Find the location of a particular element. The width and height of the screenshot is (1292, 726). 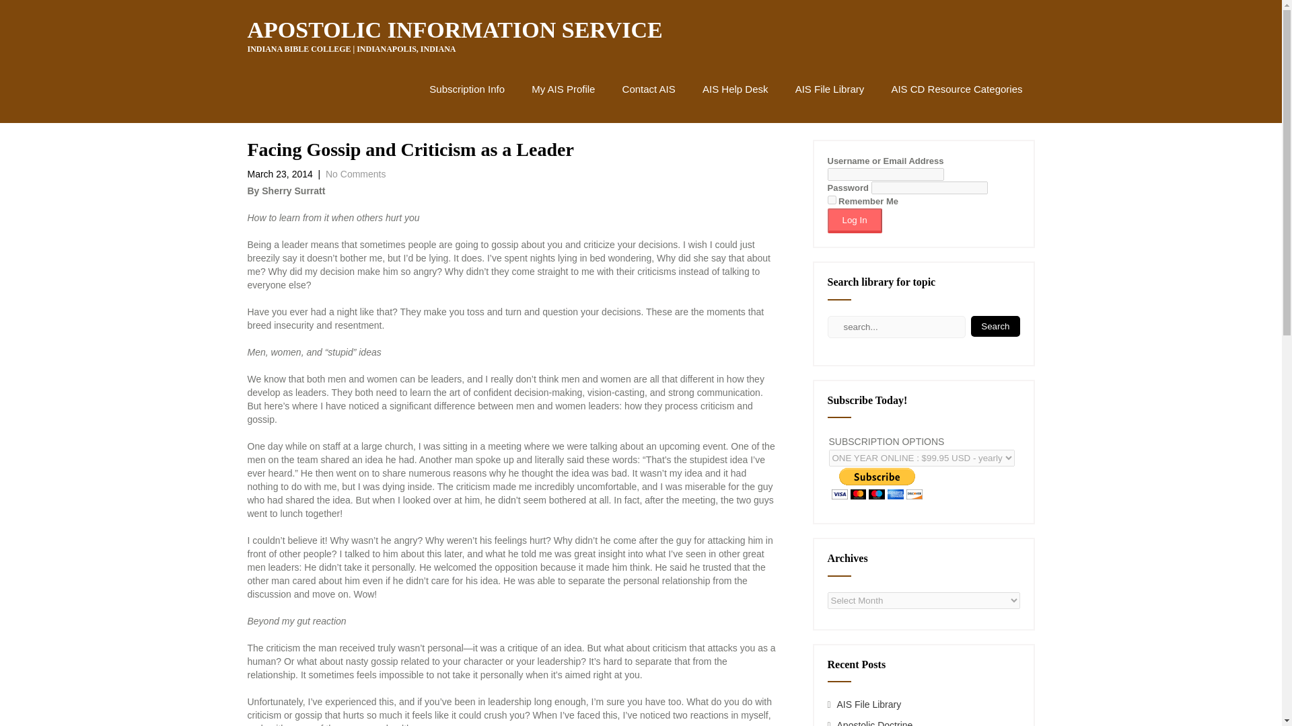

Log In is located at coordinates (855, 220).